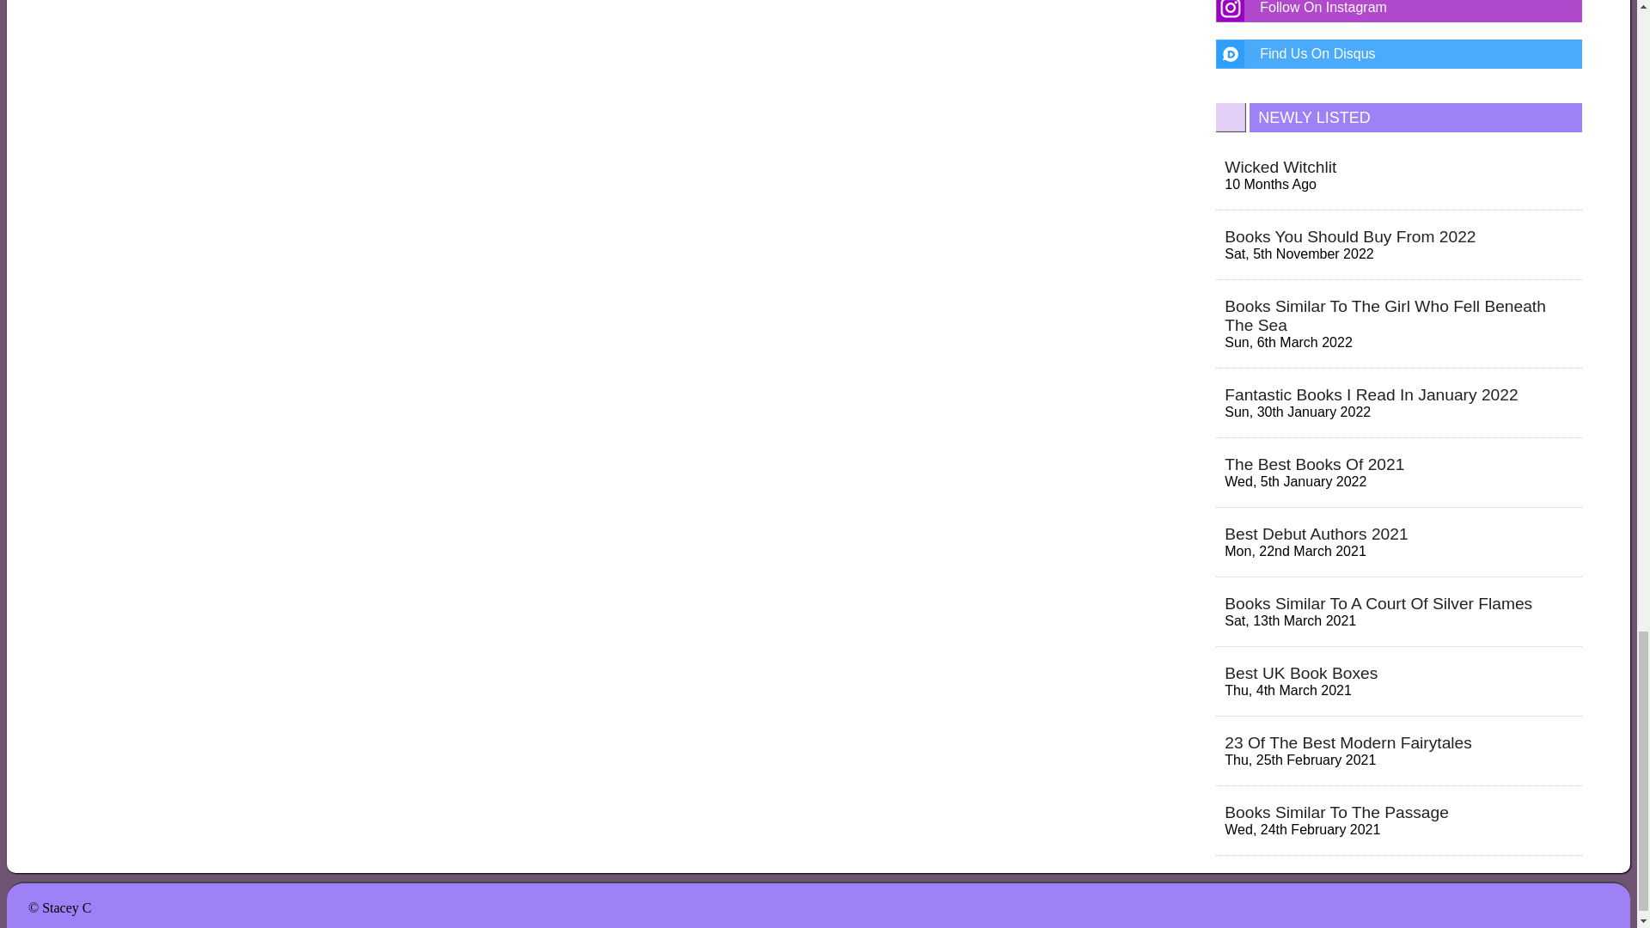 The height and width of the screenshot is (928, 1650). I want to click on Best Debut Authors 2021, so click(1315, 534).